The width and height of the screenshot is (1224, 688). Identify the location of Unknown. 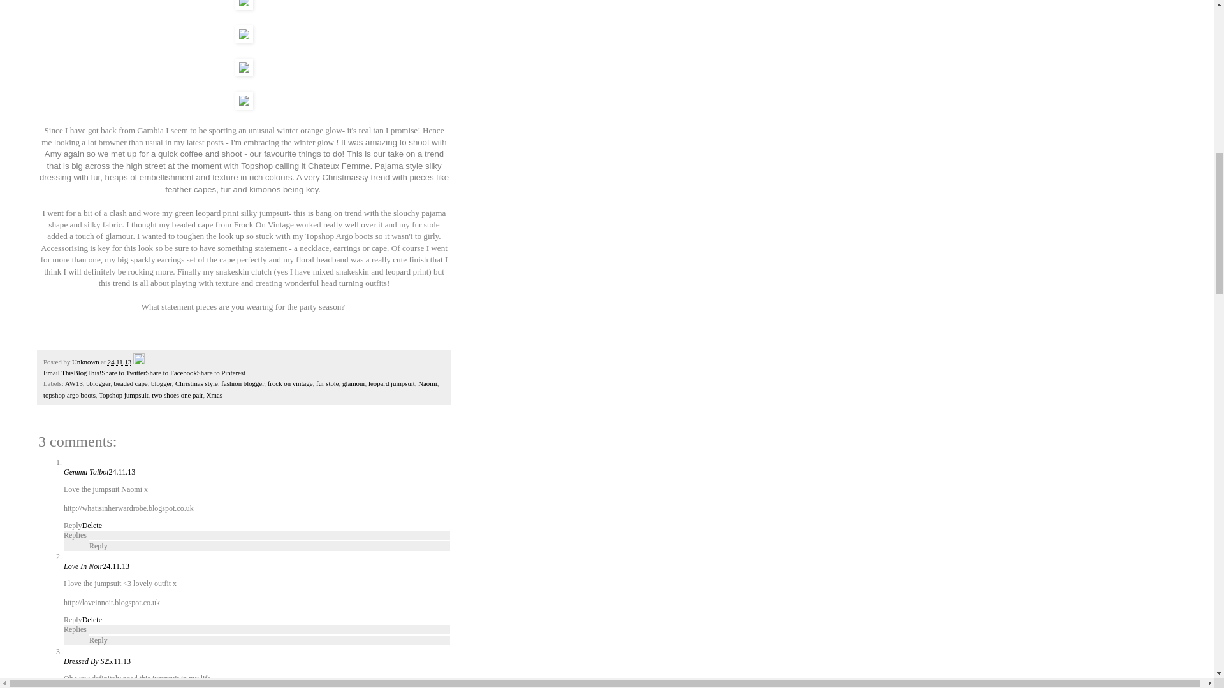
(86, 361).